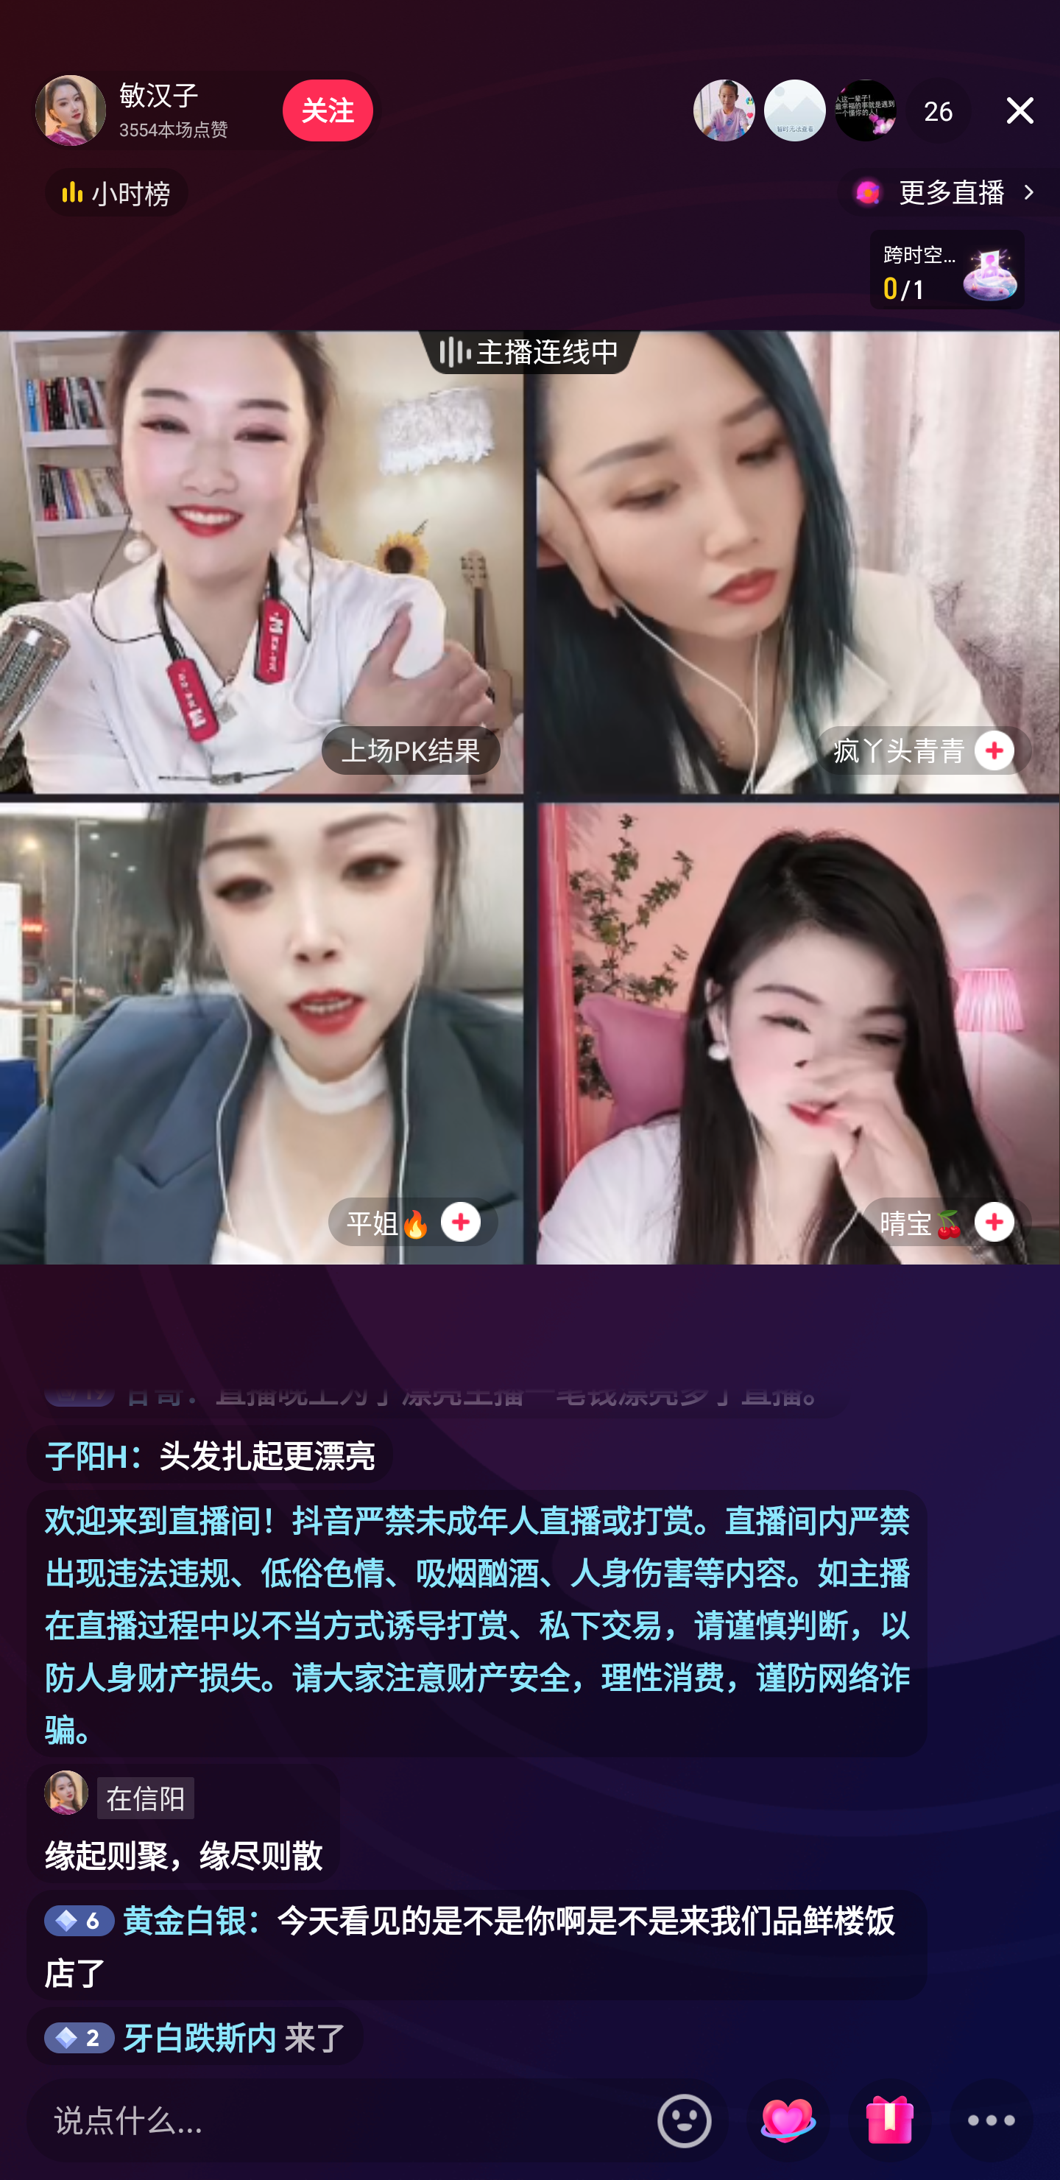  I want to click on 晴宝🍒, so click(796, 1033).